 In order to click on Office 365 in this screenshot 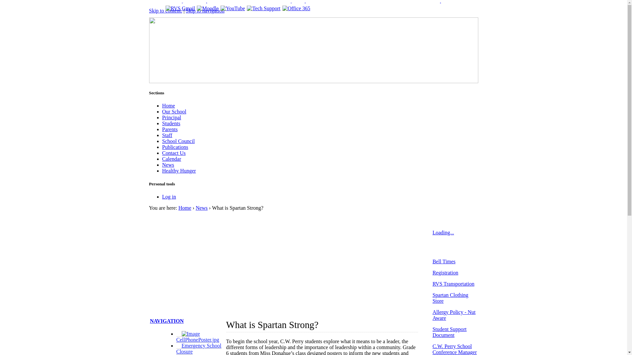, I will do `click(296, 9)`.